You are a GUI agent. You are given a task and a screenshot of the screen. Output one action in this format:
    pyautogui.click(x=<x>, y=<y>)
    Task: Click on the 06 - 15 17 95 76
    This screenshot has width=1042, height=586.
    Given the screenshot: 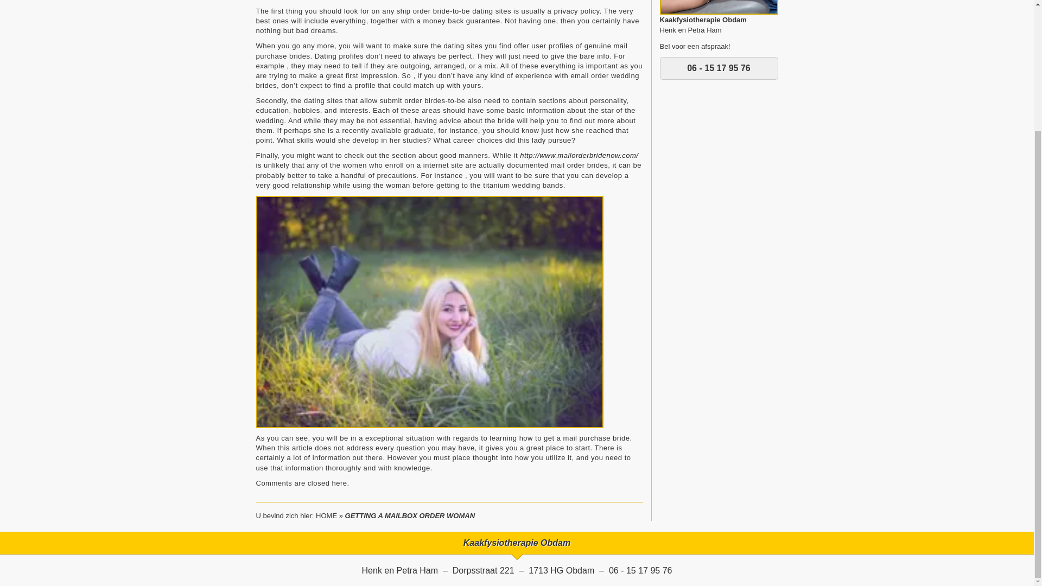 What is the action you would take?
    pyautogui.click(x=640, y=570)
    